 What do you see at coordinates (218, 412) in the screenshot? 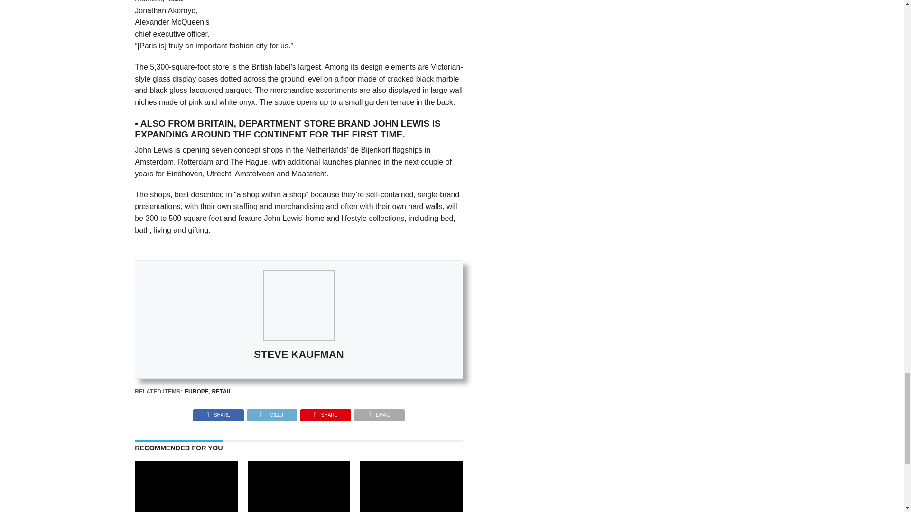
I see `Share on Facebook` at bounding box center [218, 412].